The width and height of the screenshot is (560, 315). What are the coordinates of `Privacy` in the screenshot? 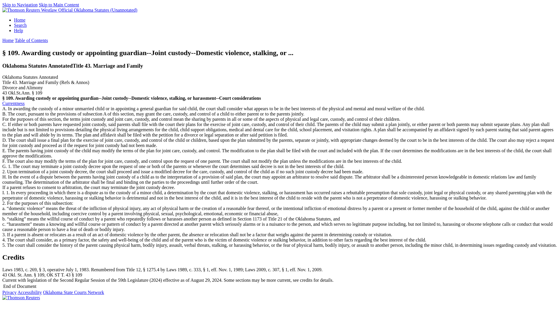 It's located at (9, 292).